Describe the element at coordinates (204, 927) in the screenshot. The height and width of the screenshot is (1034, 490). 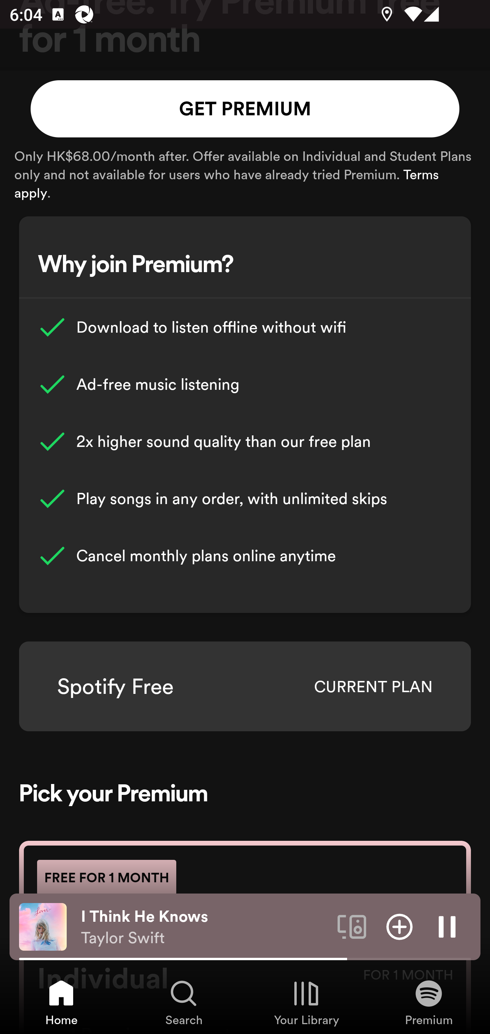
I see `I Think He Knows Taylor Swift` at that location.